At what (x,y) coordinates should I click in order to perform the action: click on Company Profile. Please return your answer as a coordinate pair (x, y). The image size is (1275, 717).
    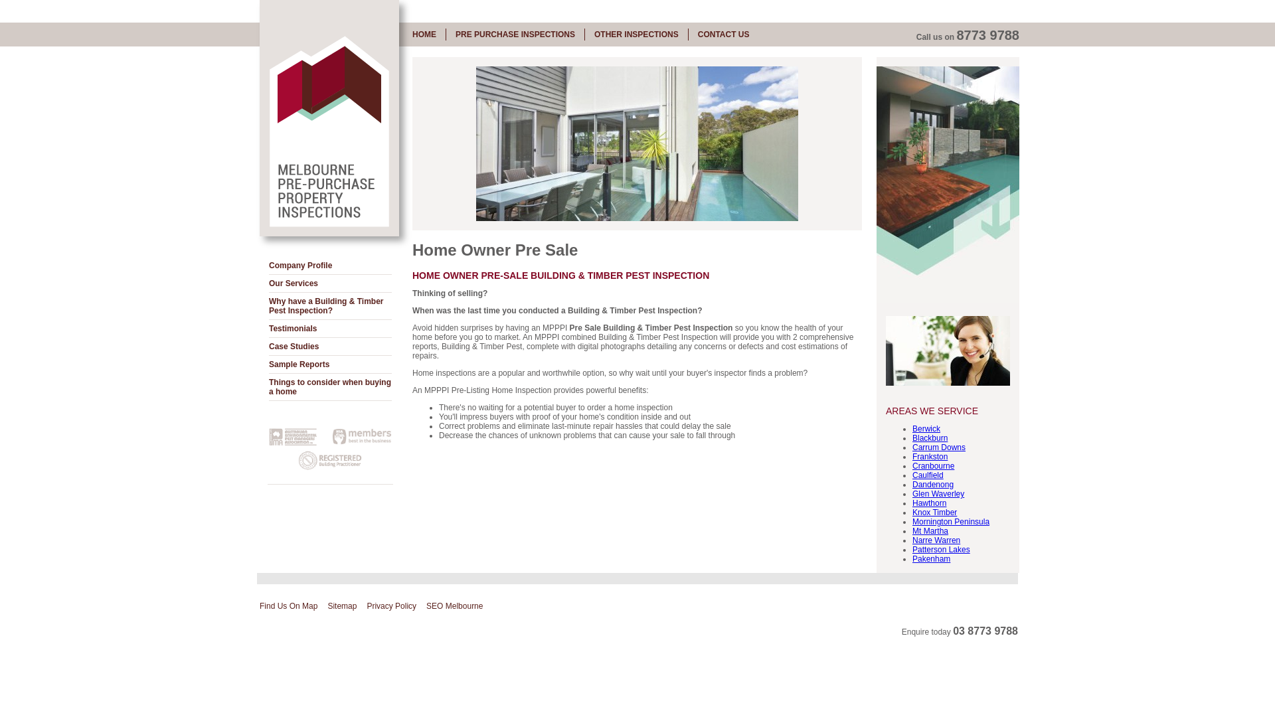
    Looking at the image, I should click on (331, 266).